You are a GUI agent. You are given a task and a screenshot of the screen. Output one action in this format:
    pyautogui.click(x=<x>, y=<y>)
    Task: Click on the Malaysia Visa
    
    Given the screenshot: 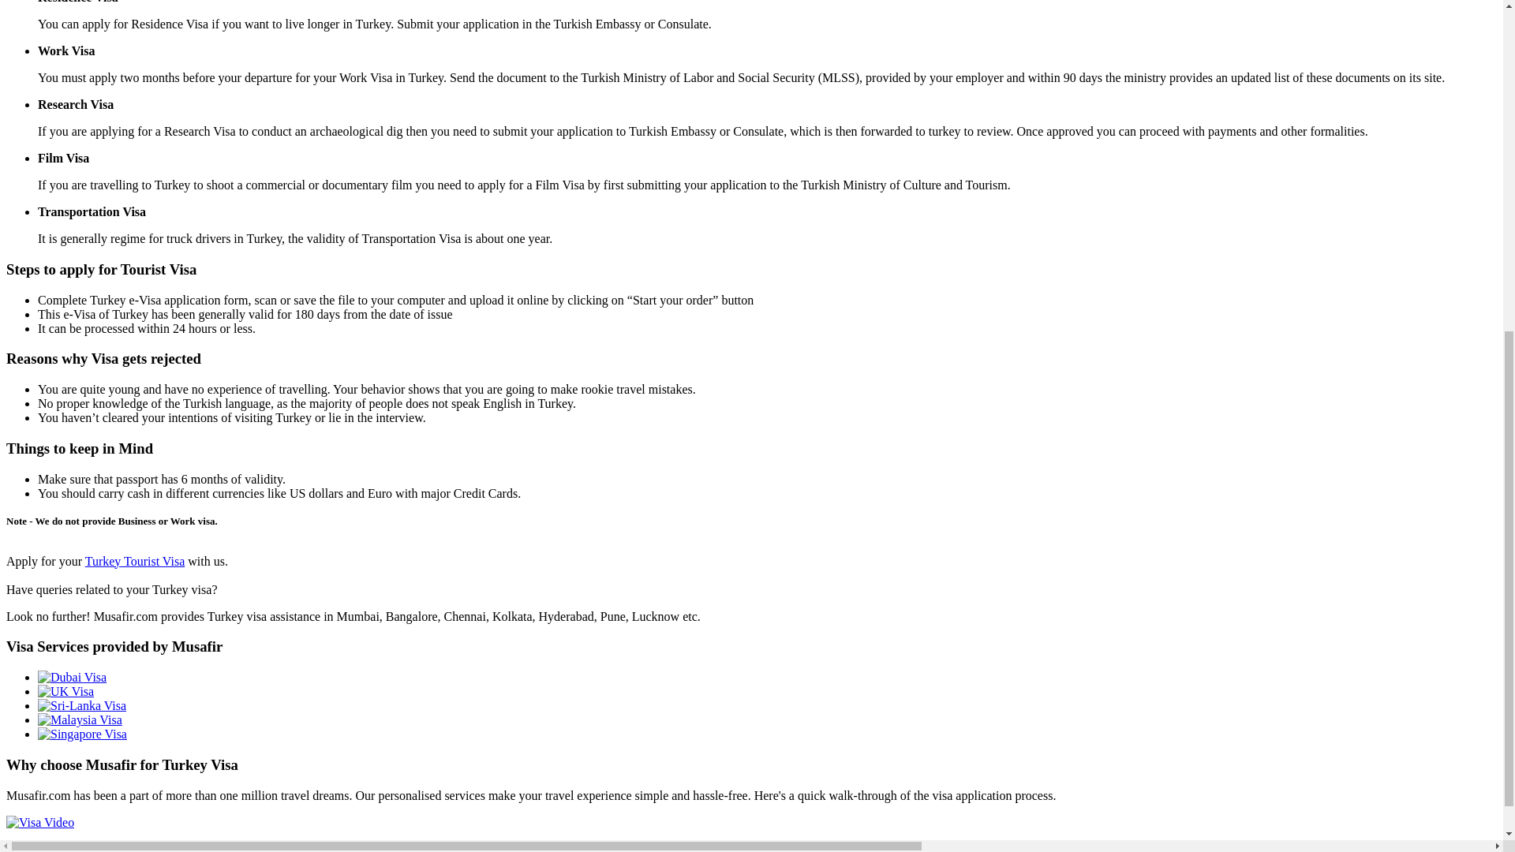 What is the action you would take?
    pyautogui.click(x=80, y=719)
    